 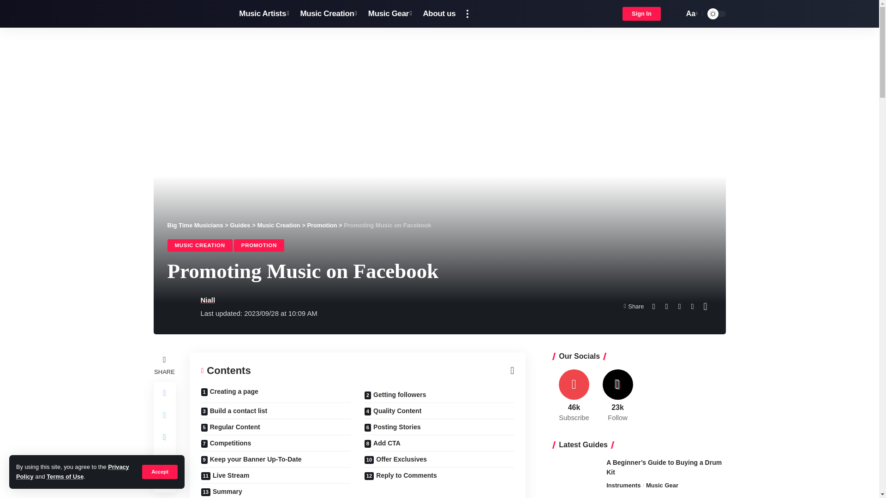 What do you see at coordinates (389, 14) in the screenshot?
I see `Music Gear` at bounding box center [389, 14].